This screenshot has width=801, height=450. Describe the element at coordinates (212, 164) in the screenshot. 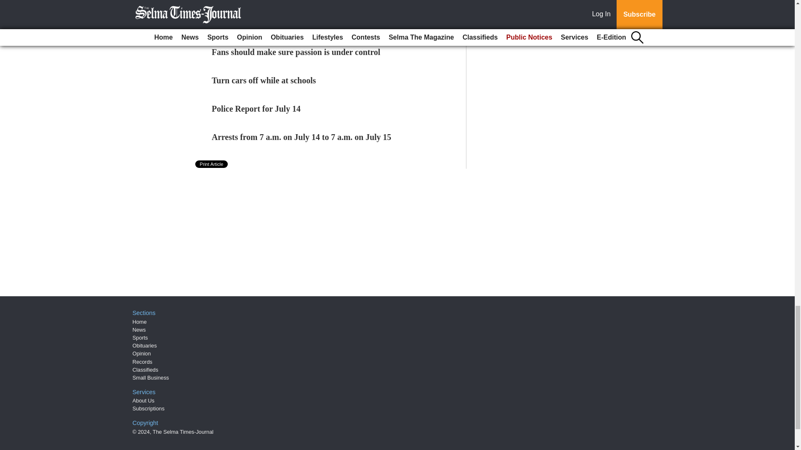

I see `Print Article` at that location.